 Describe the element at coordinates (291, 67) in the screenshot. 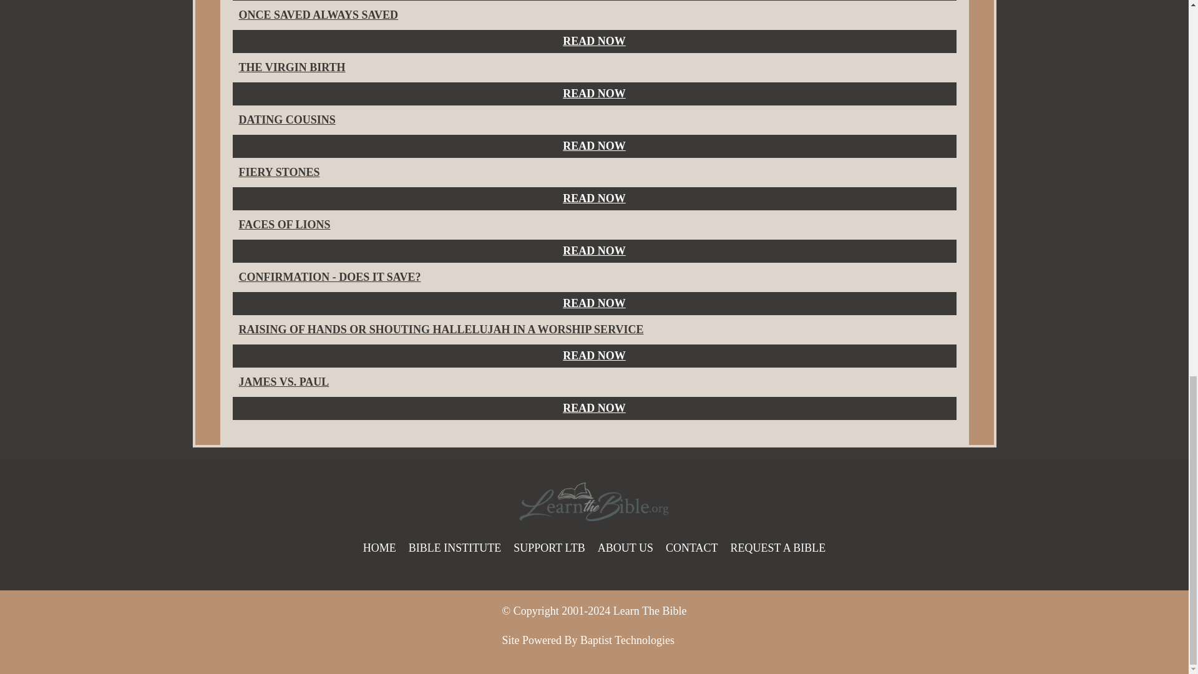

I see `THE VIRGIN BIRTH` at that location.